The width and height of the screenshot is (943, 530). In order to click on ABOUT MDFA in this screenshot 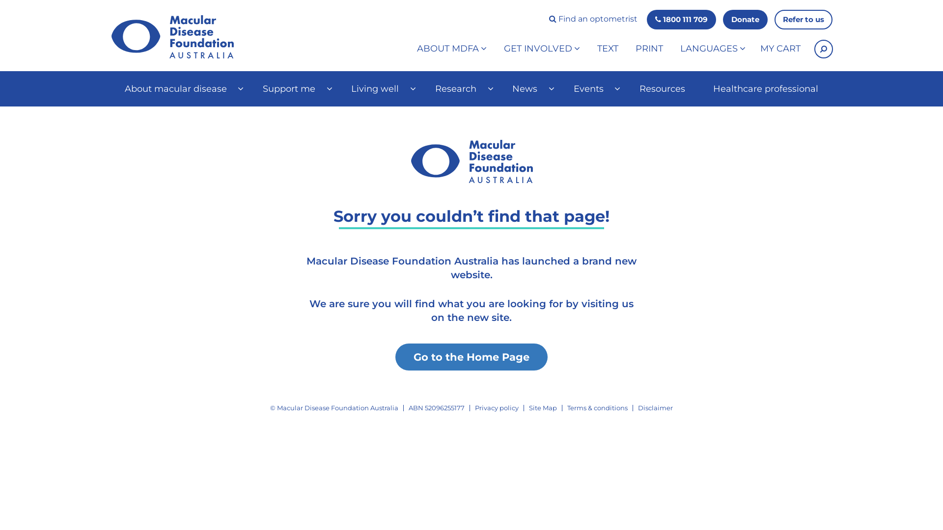, I will do `click(452, 49)`.